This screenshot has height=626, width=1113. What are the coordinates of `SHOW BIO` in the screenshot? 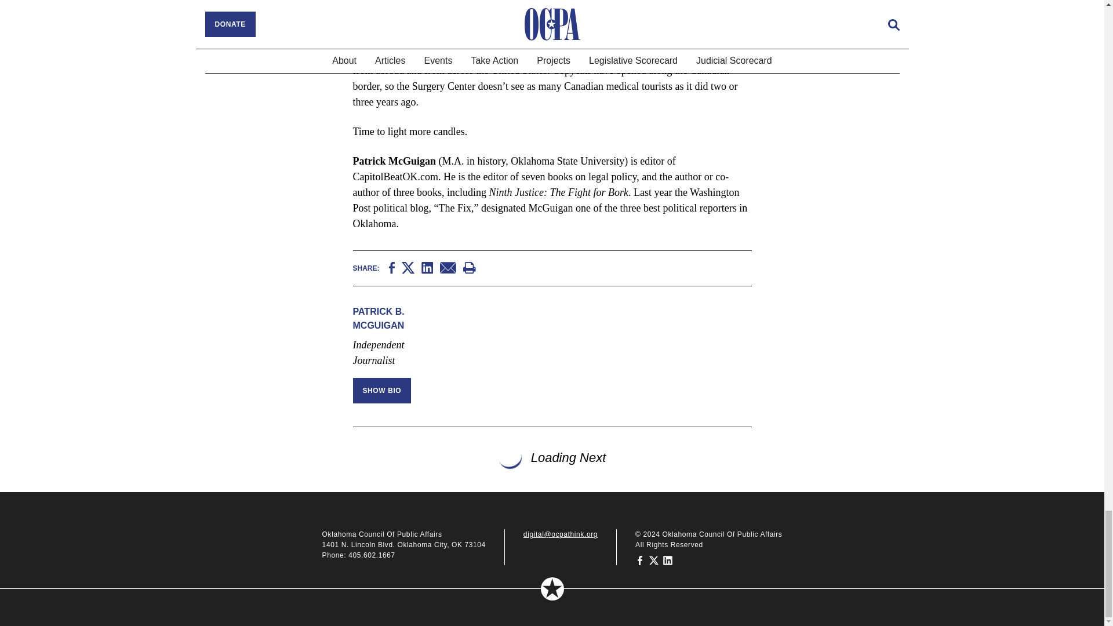 It's located at (381, 391).